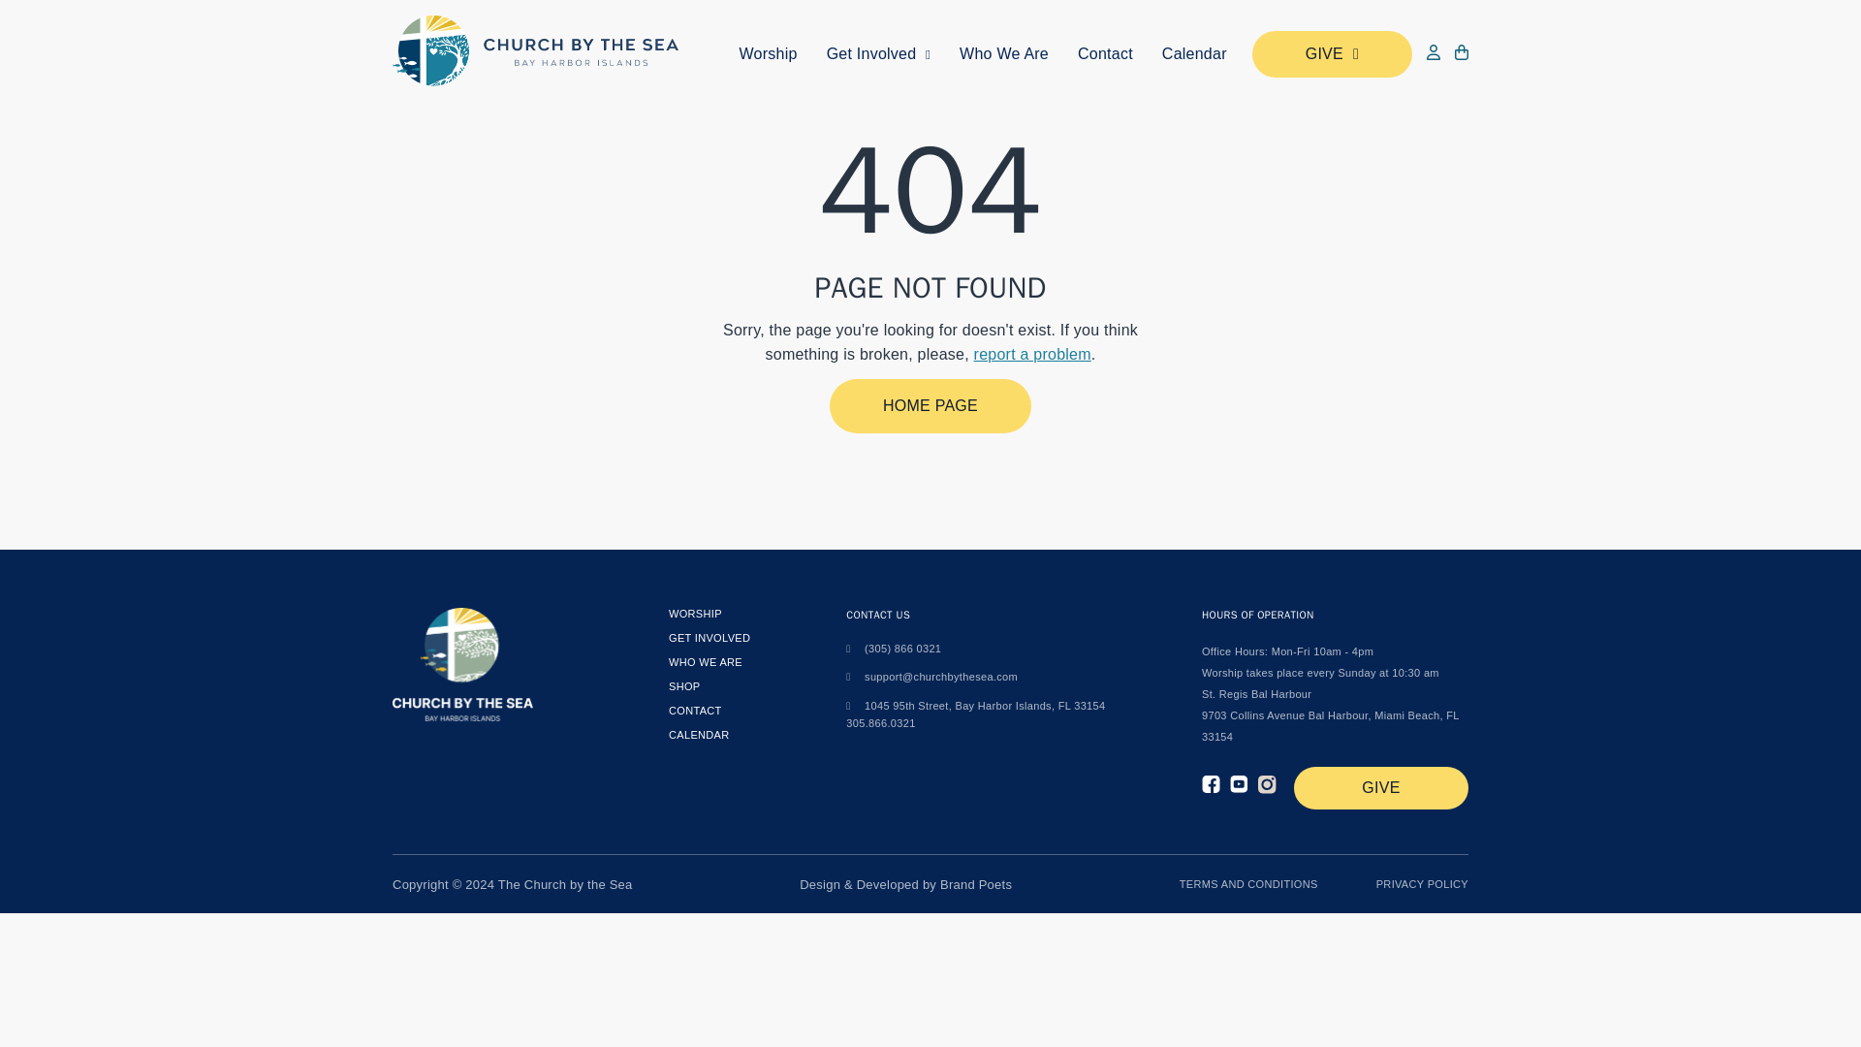  What do you see at coordinates (1004, 45) in the screenshot?
I see `Who We Are` at bounding box center [1004, 45].